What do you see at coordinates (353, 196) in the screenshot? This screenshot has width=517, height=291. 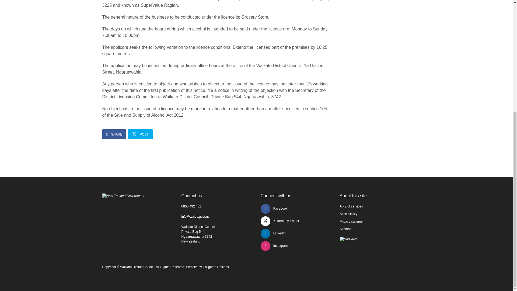 I see `About this site` at bounding box center [353, 196].